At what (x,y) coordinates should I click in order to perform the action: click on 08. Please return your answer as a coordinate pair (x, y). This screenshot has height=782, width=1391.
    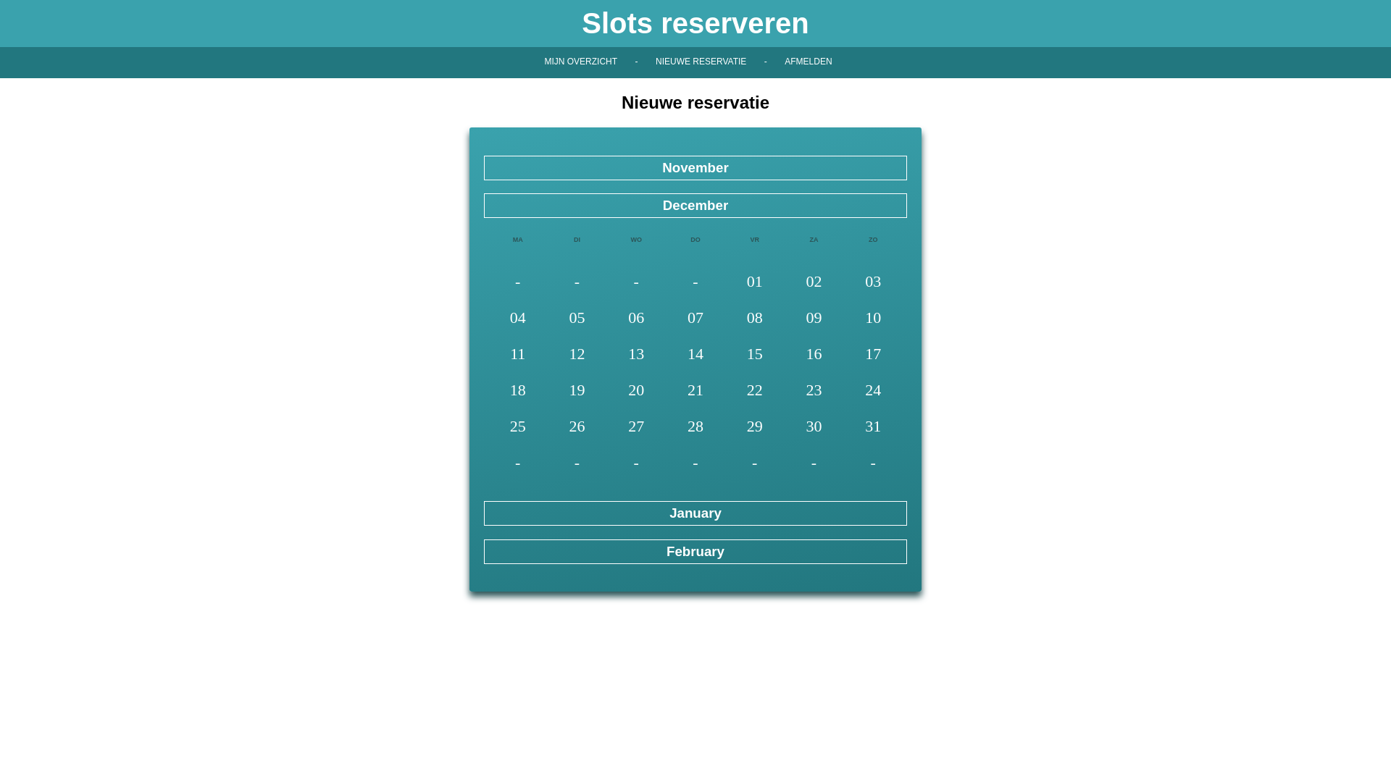
    Looking at the image, I should click on (755, 319).